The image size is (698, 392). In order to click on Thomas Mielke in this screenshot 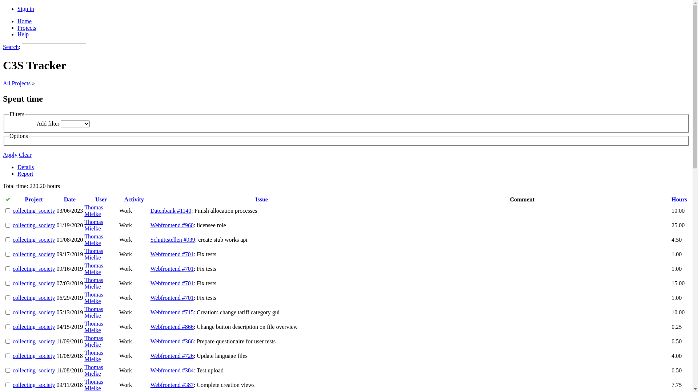, I will do `click(94, 312)`.